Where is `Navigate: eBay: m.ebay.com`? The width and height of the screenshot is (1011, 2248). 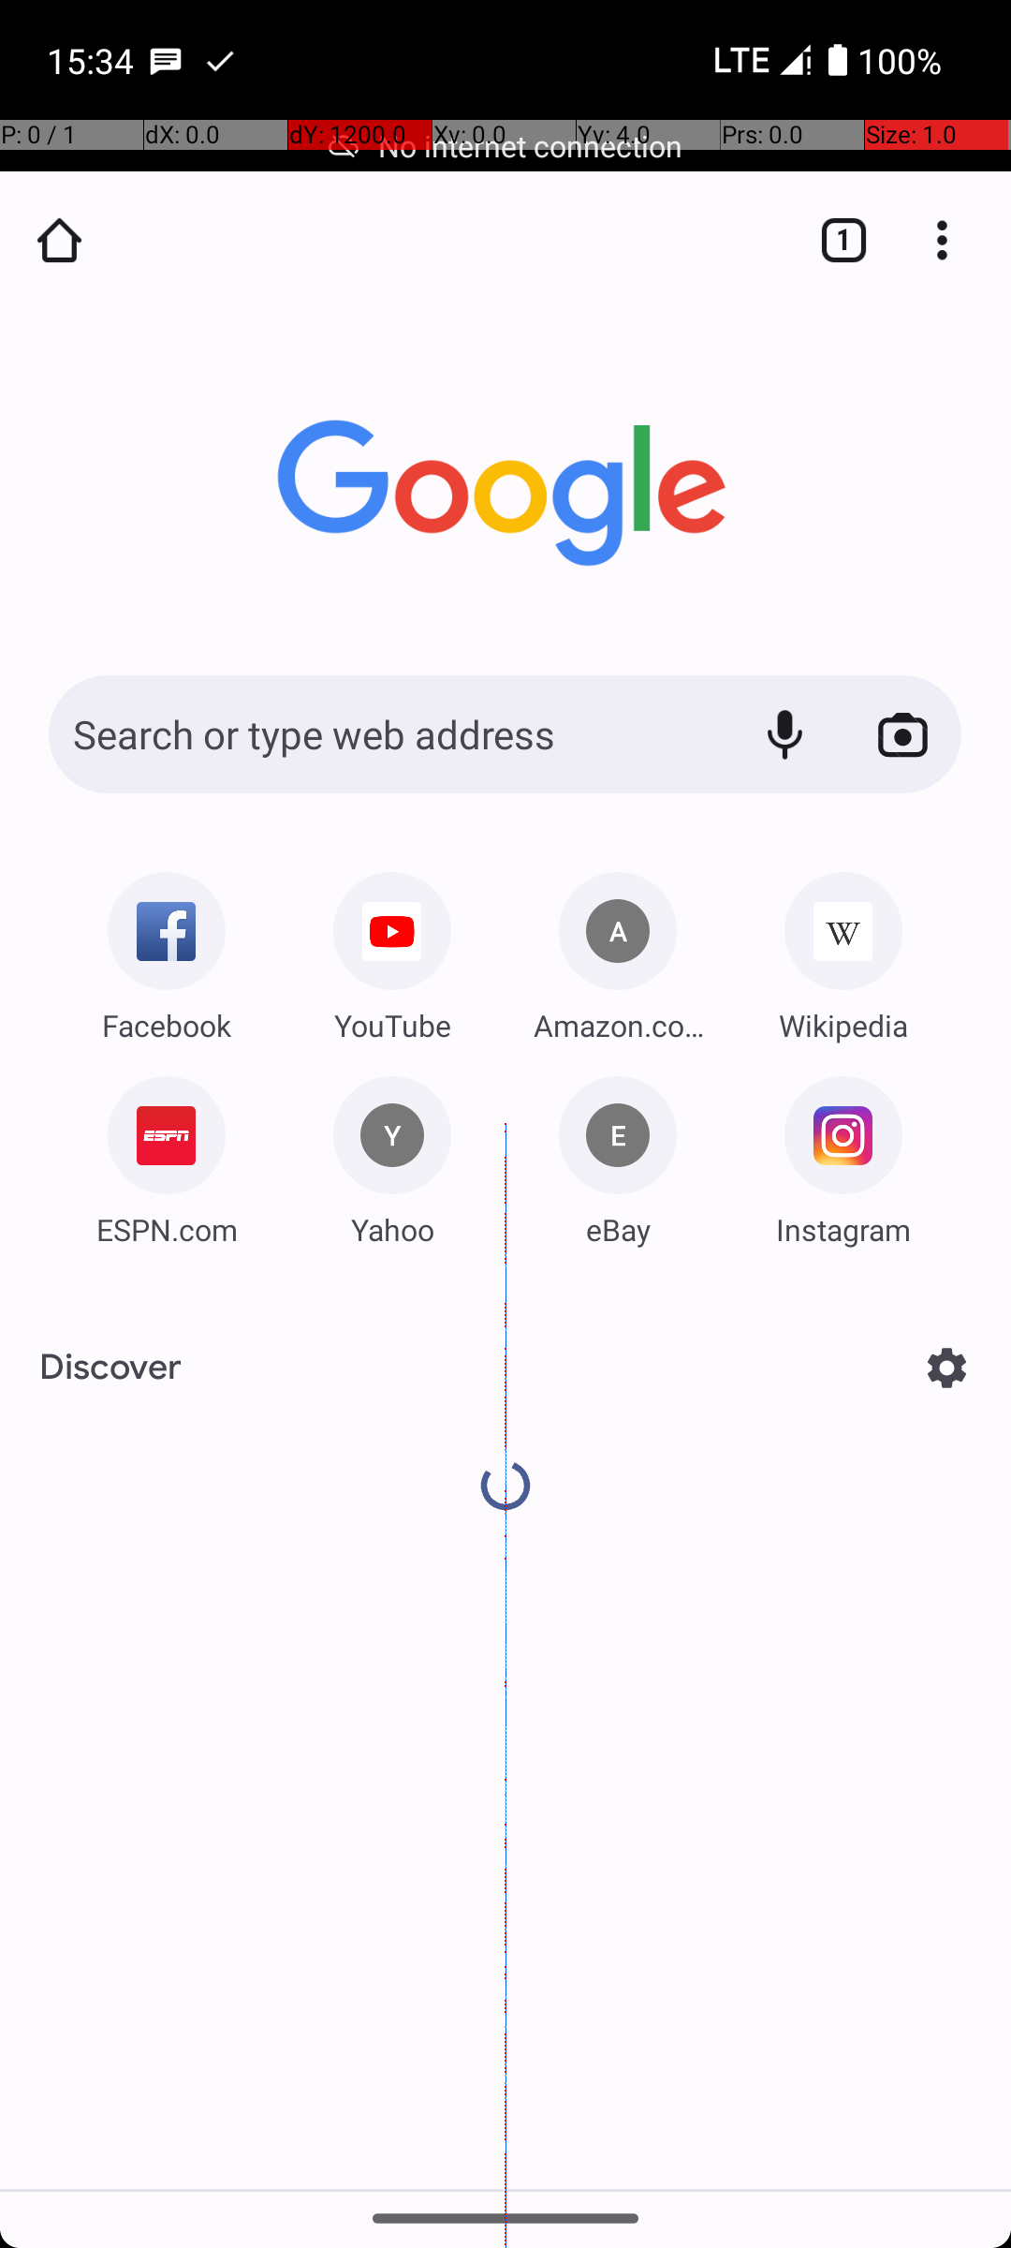 Navigate: eBay: m.ebay.com is located at coordinates (618, 1154).